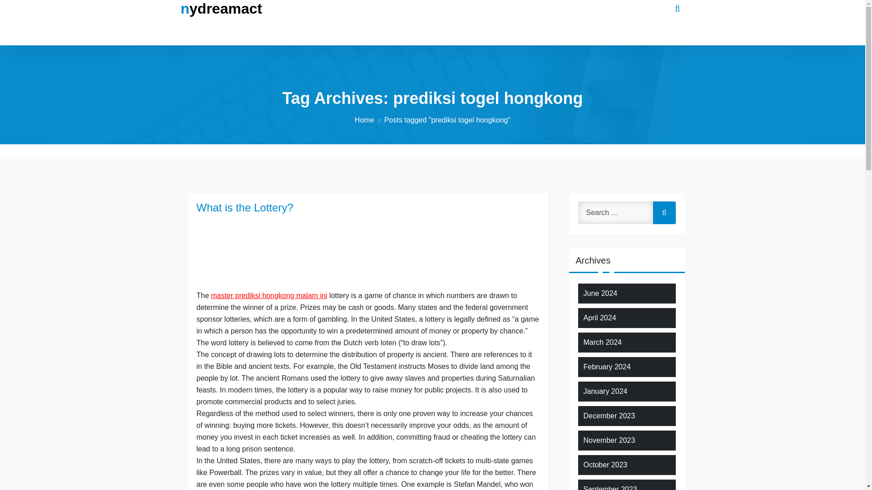 This screenshot has height=490, width=872. Describe the element at coordinates (609, 440) in the screenshot. I see `November 2023` at that location.